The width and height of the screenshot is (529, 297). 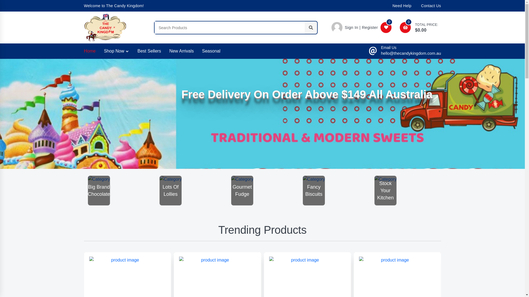 What do you see at coordinates (312, 191) in the screenshot?
I see `Party Novelty` at bounding box center [312, 191].